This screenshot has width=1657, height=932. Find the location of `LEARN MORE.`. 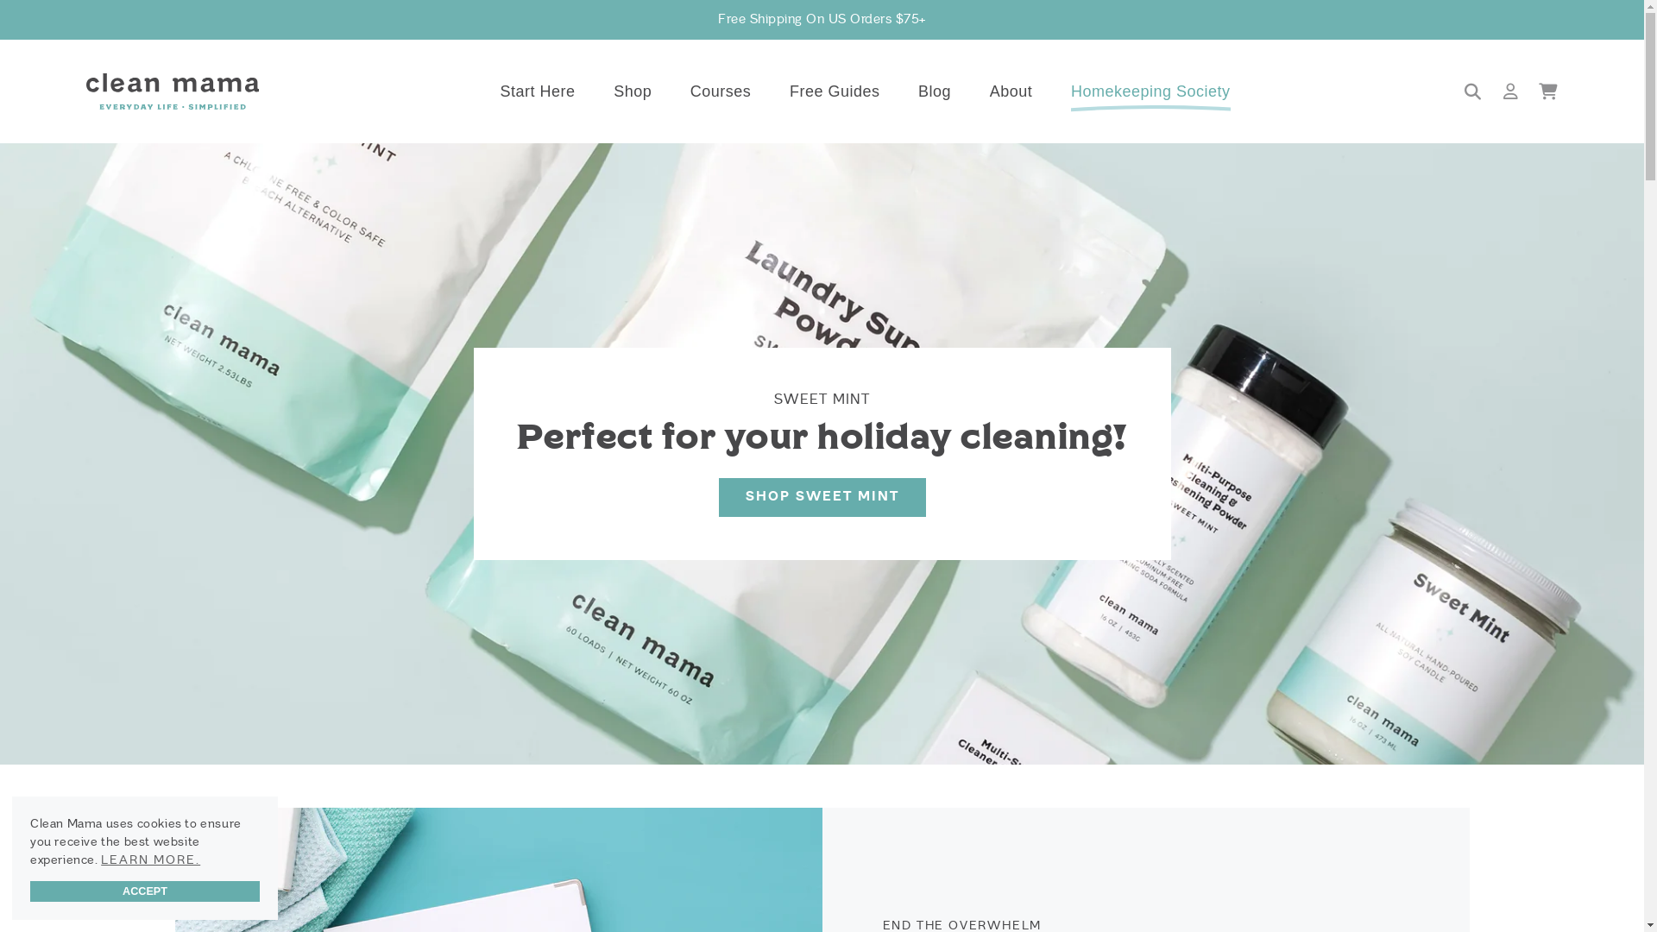

LEARN MORE. is located at coordinates (150, 860).